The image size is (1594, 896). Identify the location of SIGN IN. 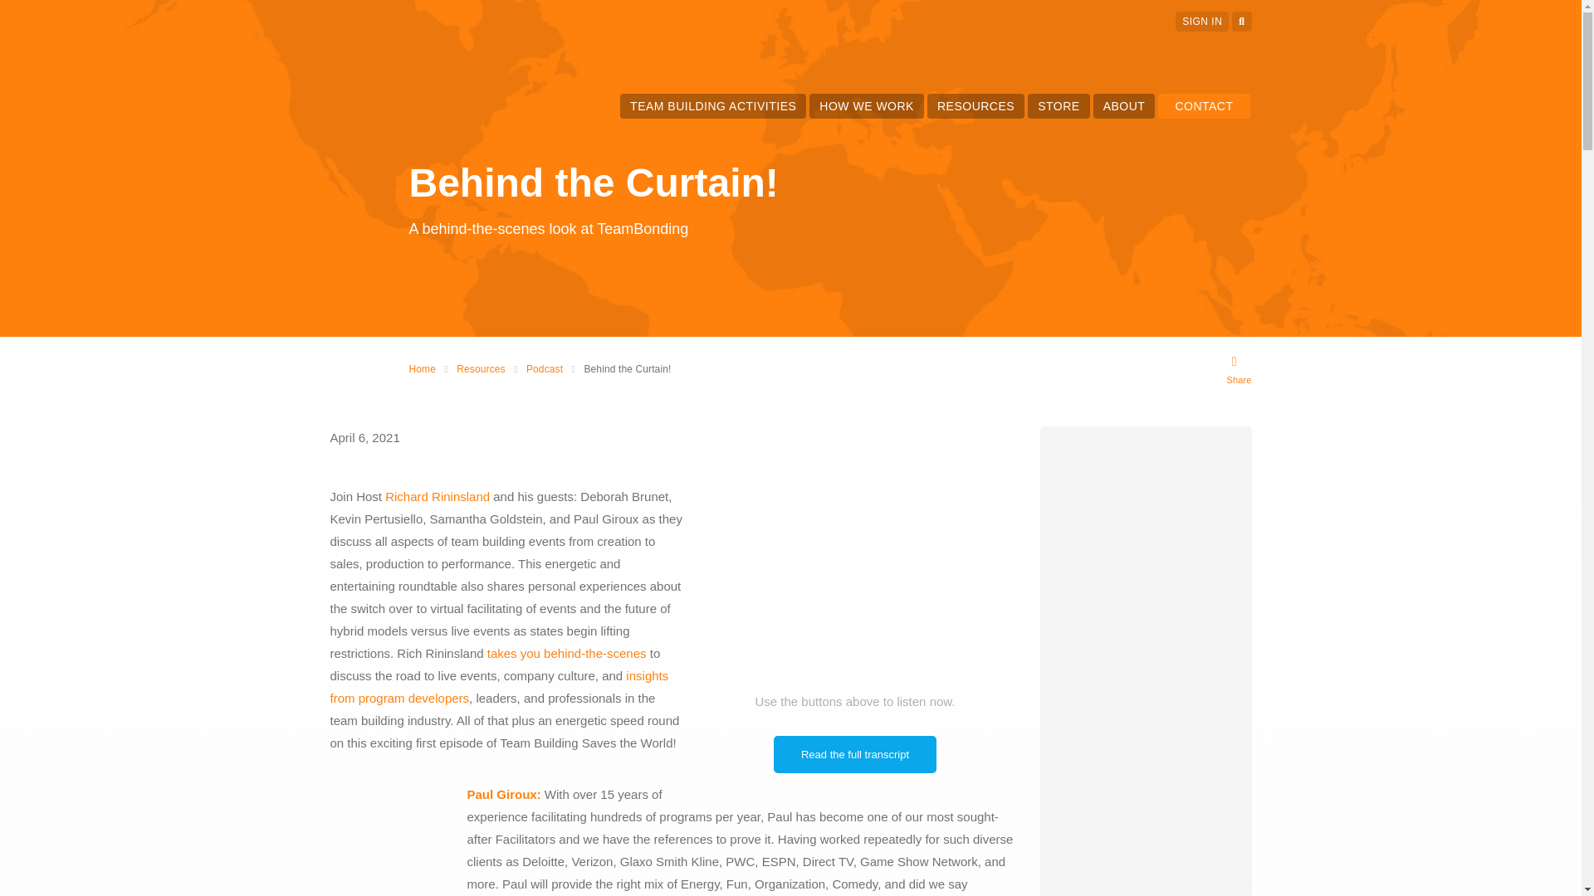
(1202, 22).